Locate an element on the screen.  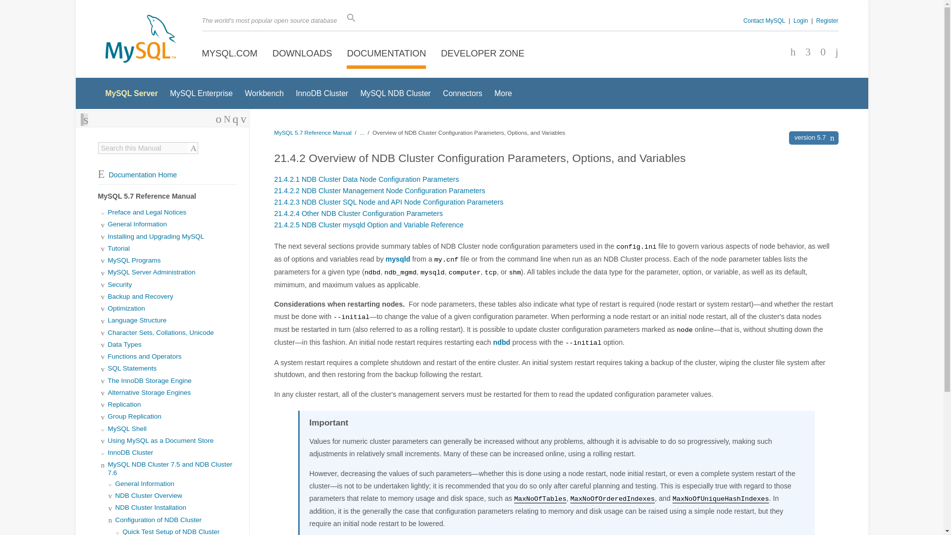
MySQL Server is located at coordinates (131, 93).